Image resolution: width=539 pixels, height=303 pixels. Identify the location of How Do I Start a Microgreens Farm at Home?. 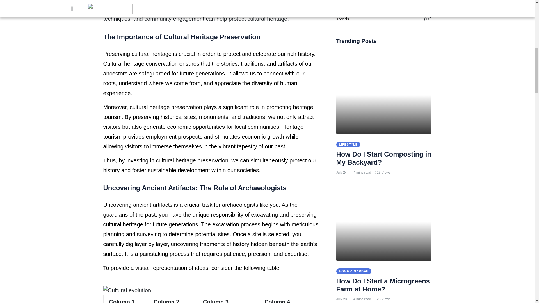
(383, 285).